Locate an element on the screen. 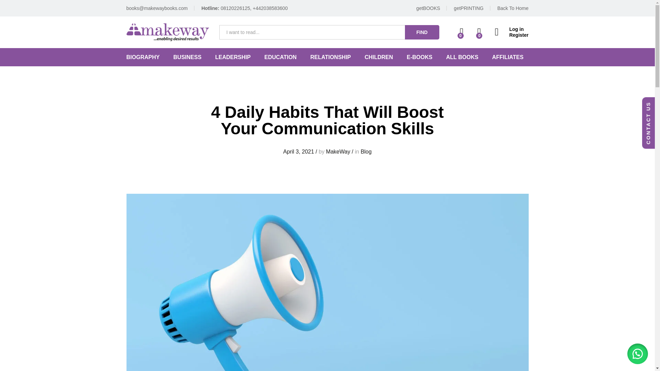  AFFILIATES is located at coordinates (508, 57).